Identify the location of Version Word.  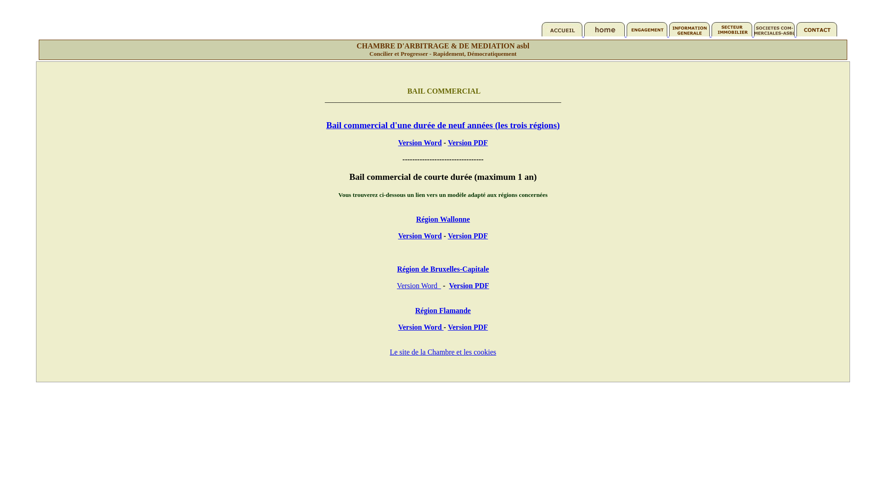
(420, 236).